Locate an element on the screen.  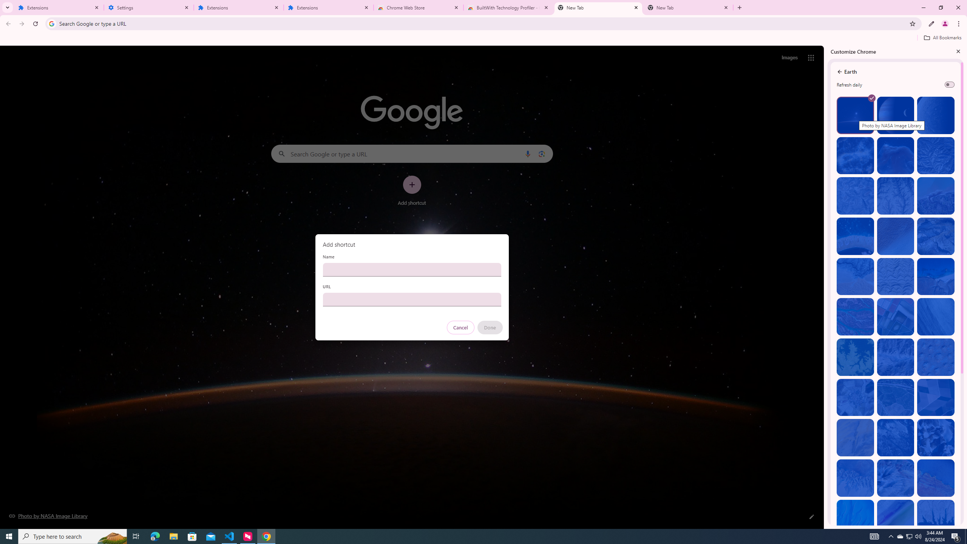
Trarza, Mauritania is located at coordinates (896, 236).